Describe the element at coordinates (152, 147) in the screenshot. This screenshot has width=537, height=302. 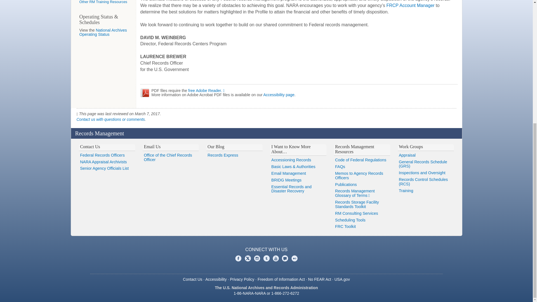
I see `Email Us` at that location.